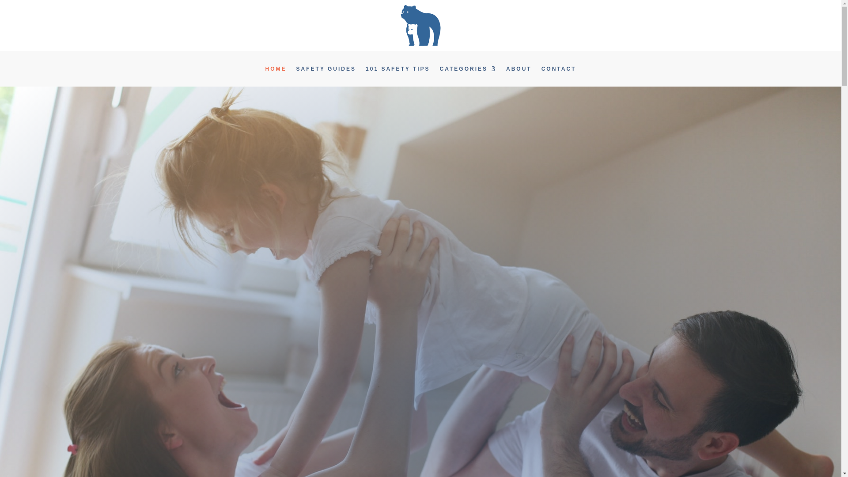 Image resolution: width=848 pixels, height=477 pixels. Describe the element at coordinates (397, 71) in the screenshot. I see `101 SAFETY TIPS` at that location.